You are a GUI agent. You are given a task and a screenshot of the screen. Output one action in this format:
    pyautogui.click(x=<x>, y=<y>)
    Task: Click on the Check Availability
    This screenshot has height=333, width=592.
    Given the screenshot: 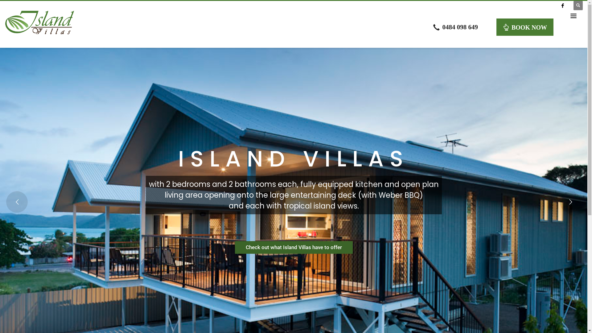 What is the action you would take?
    pyautogui.click(x=514, y=88)
    